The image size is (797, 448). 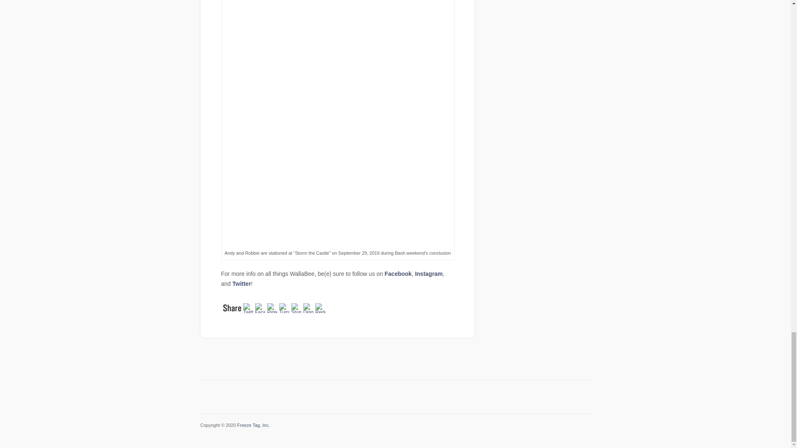 I want to click on Facebook, so click(x=261, y=307).